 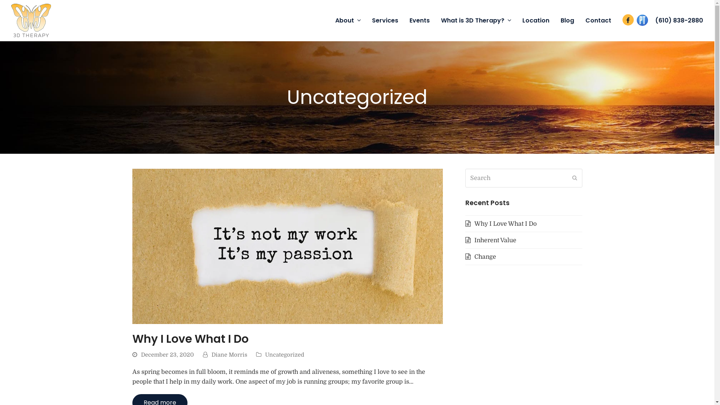 What do you see at coordinates (567, 21) in the screenshot?
I see `Blog` at bounding box center [567, 21].